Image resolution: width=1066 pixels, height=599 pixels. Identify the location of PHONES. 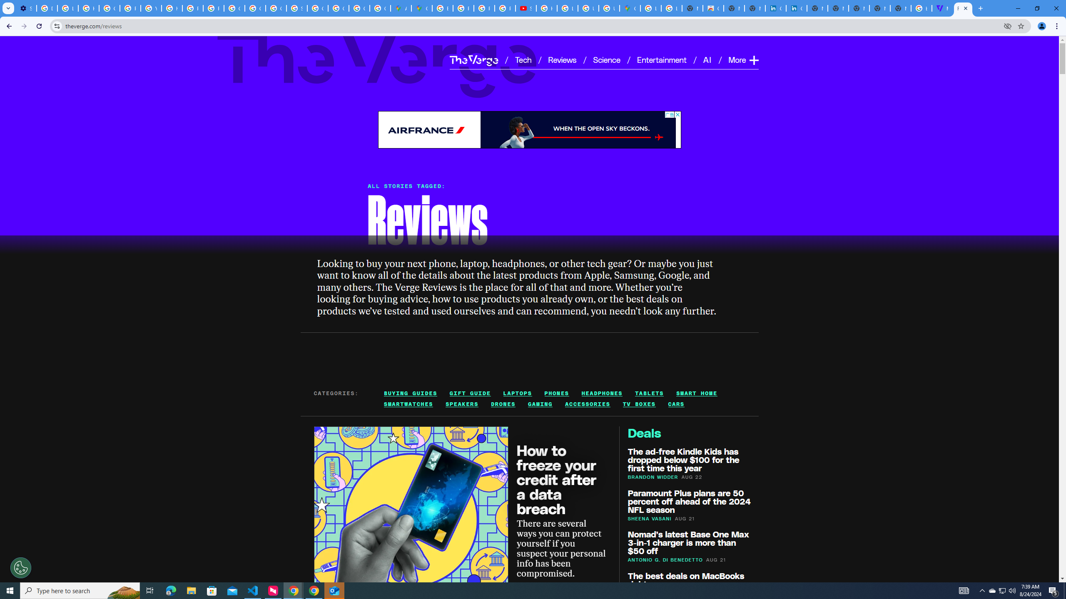
(557, 393).